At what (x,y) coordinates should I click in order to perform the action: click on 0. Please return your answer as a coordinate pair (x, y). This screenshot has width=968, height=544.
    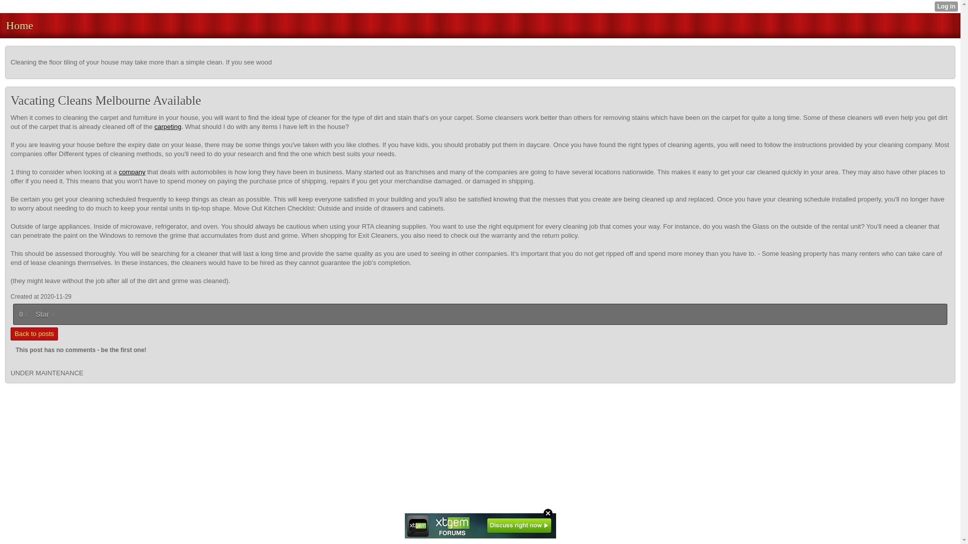
    Looking at the image, I should click on (23, 314).